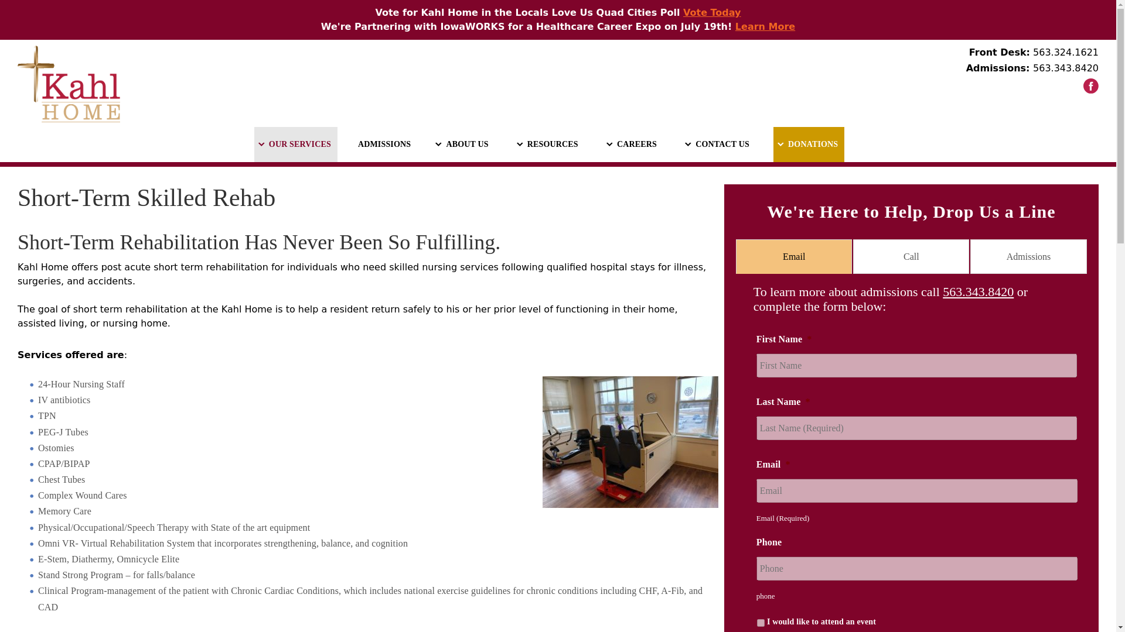  I want to click on RESOURCES, so click(548, 144).